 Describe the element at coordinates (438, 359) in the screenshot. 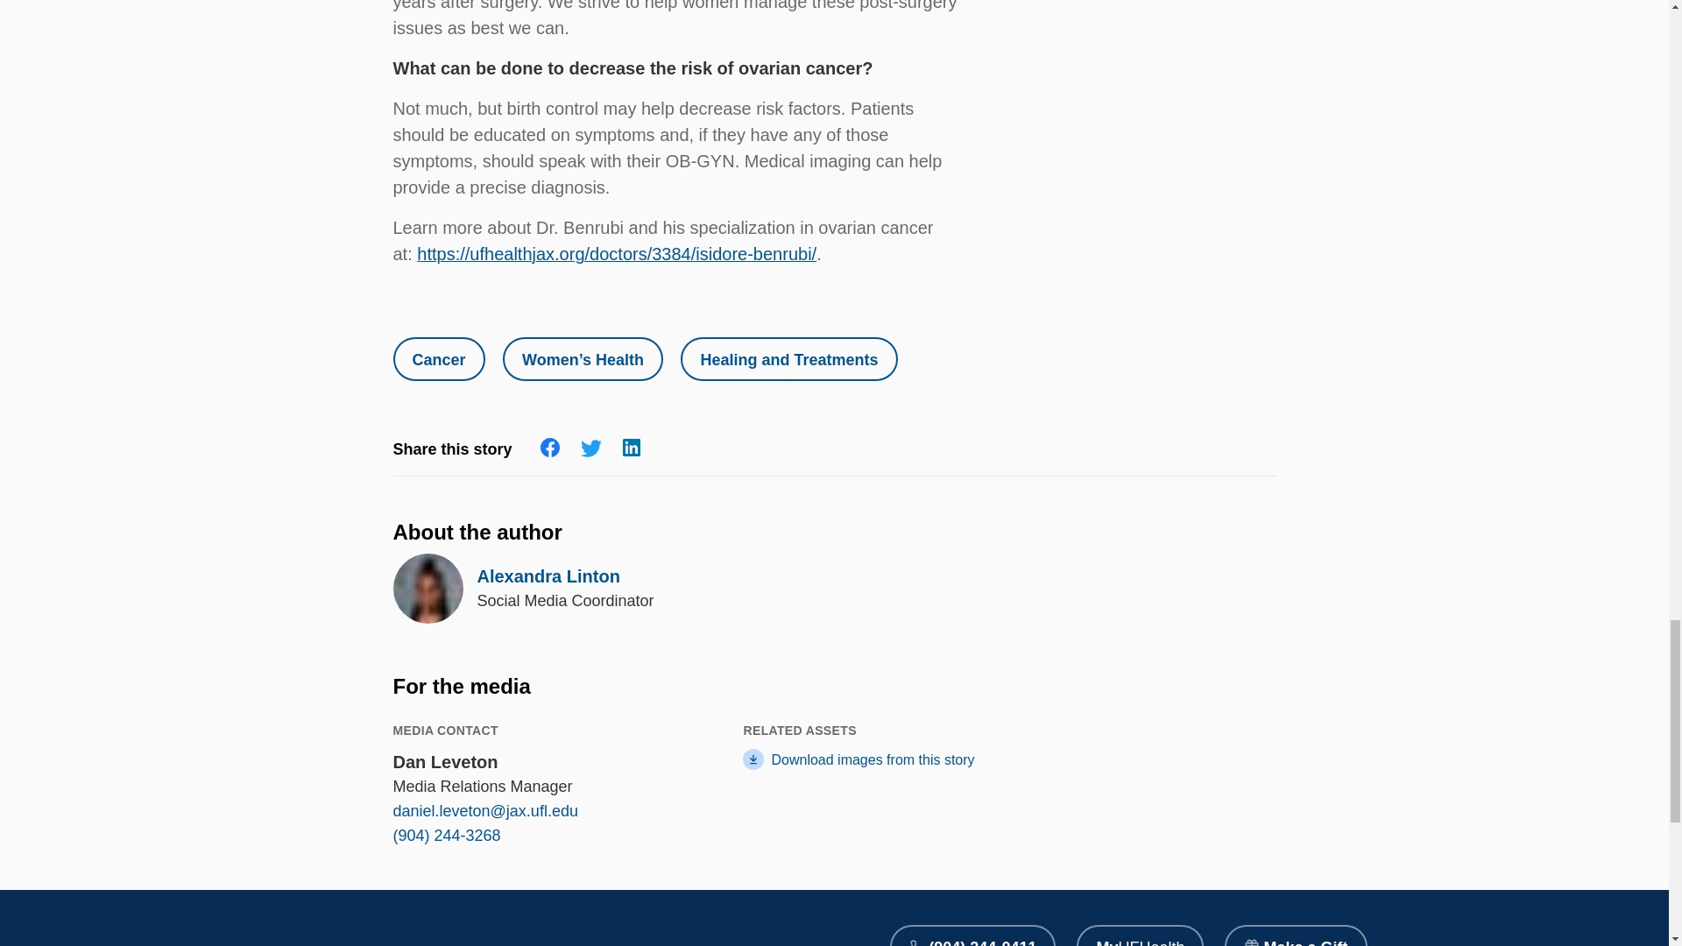

I see `Cancer` at that location.